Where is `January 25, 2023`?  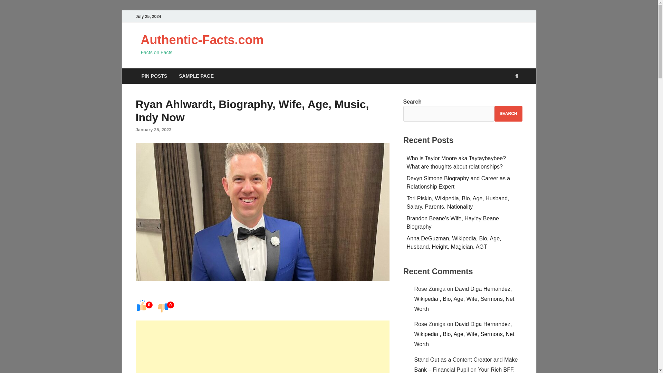
January 25, 2023 is located at coordinates (153, 130).